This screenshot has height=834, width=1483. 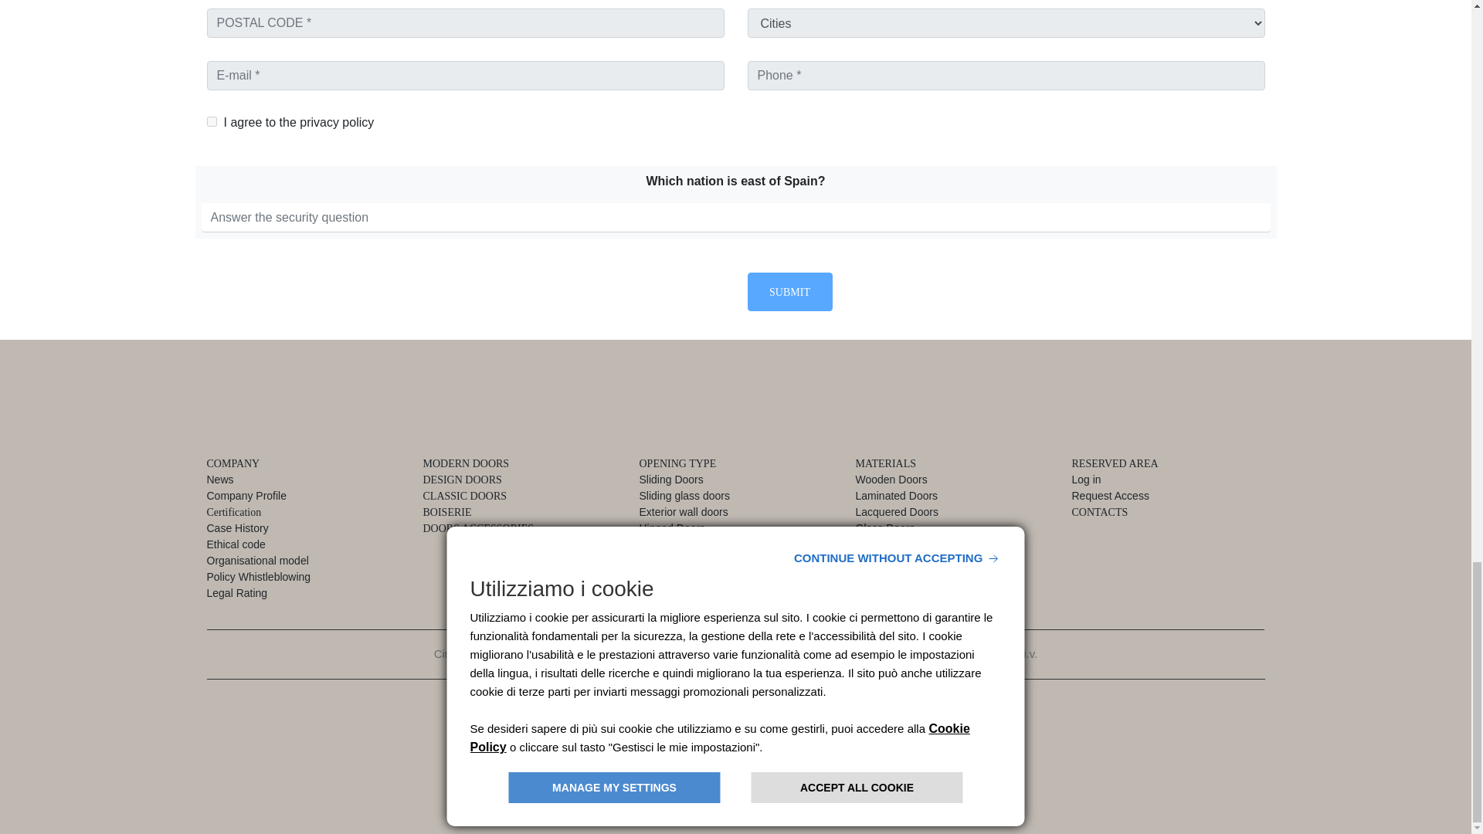 I want to click on on, so click(x=212, y=122).